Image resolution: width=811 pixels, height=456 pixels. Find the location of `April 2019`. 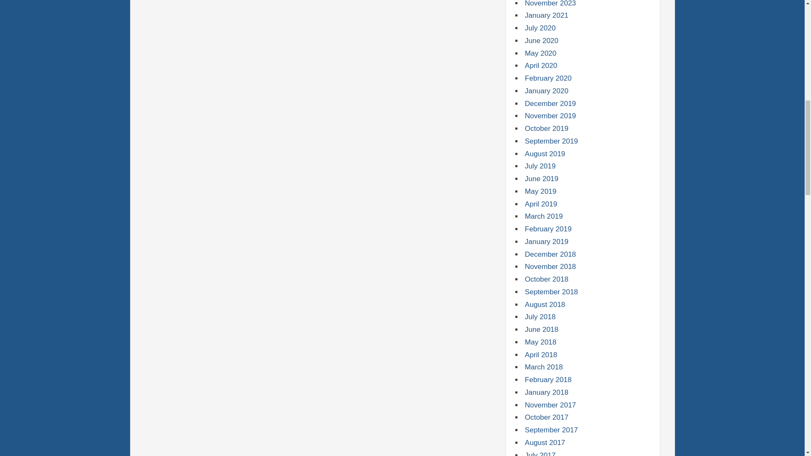

April 2019 is located at coordinates (541, 204).